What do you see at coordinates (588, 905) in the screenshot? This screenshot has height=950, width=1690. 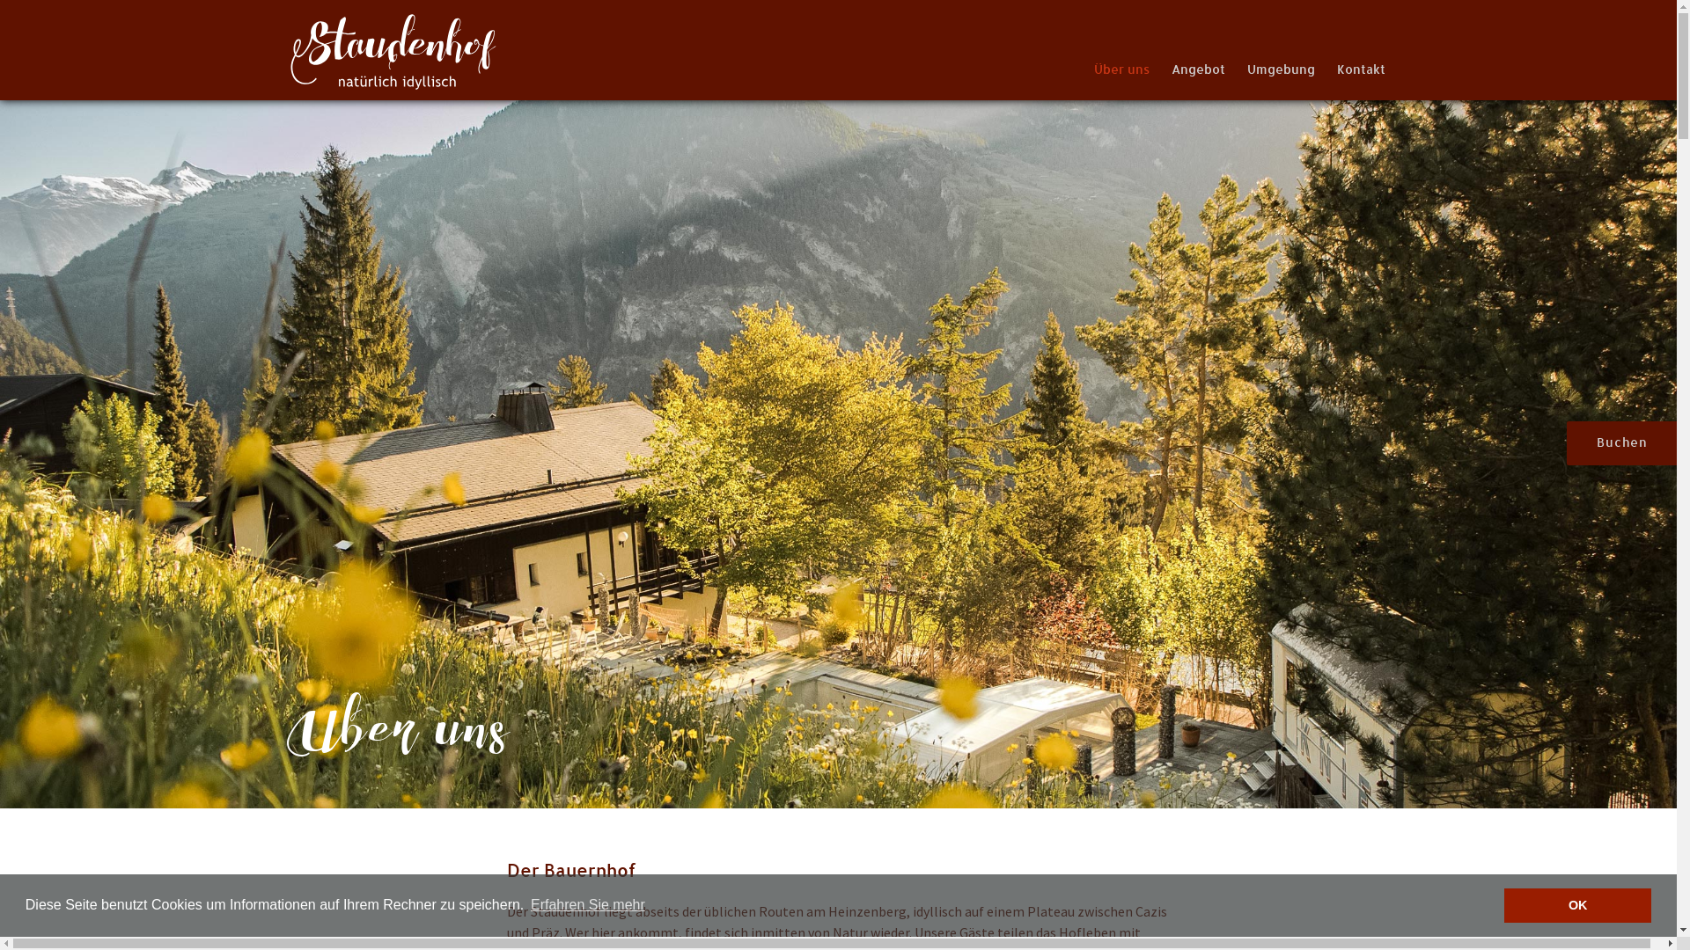 I see `Erfahren Sie mehr` at bounding box center [588, 905].